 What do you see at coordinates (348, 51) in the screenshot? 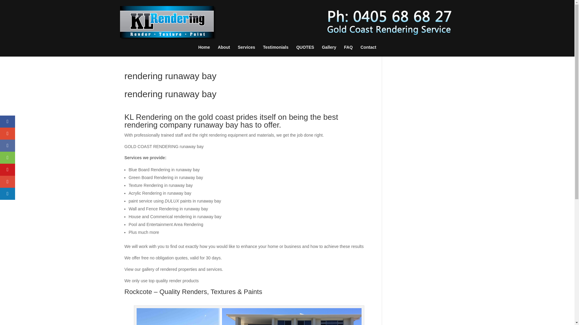
I see `FAQ` at bounding box center [348, 51].